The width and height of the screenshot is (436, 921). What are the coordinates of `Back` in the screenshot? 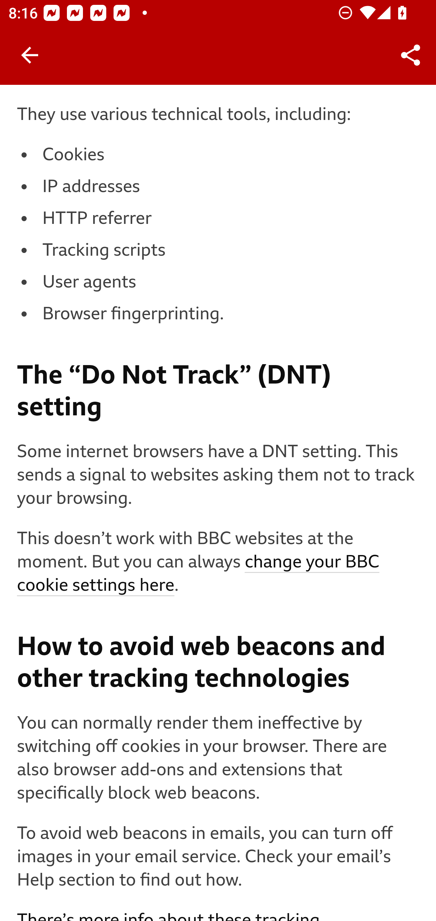 It's located at (30, 55).